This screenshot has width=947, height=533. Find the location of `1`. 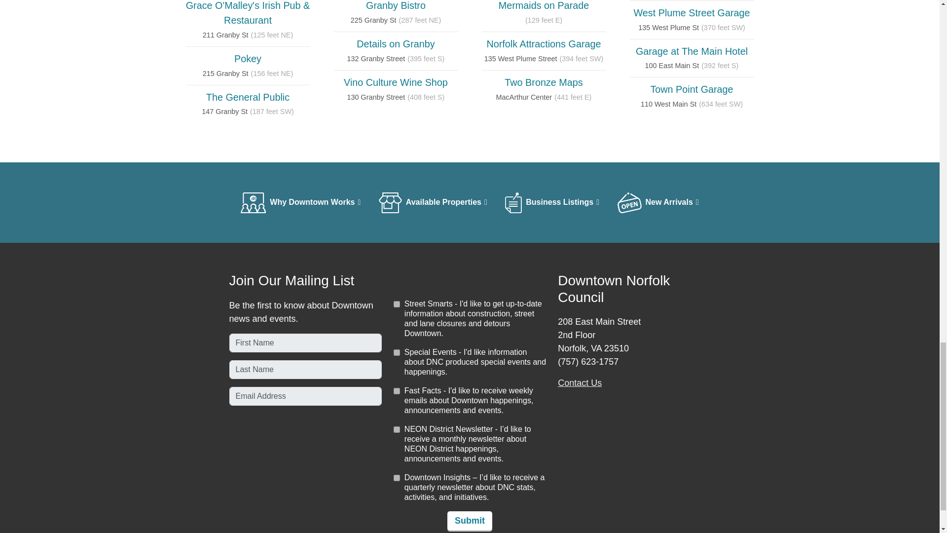

1 is located at coordinates (397, 352).